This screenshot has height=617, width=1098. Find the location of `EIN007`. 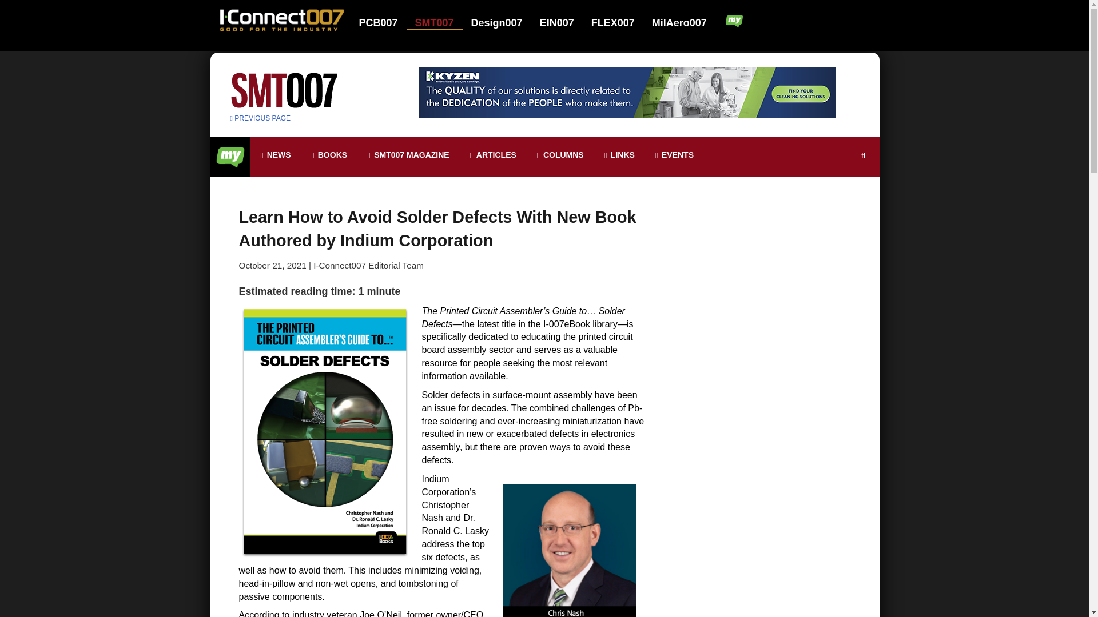

EIN007 is located at coordinates (564, 23).